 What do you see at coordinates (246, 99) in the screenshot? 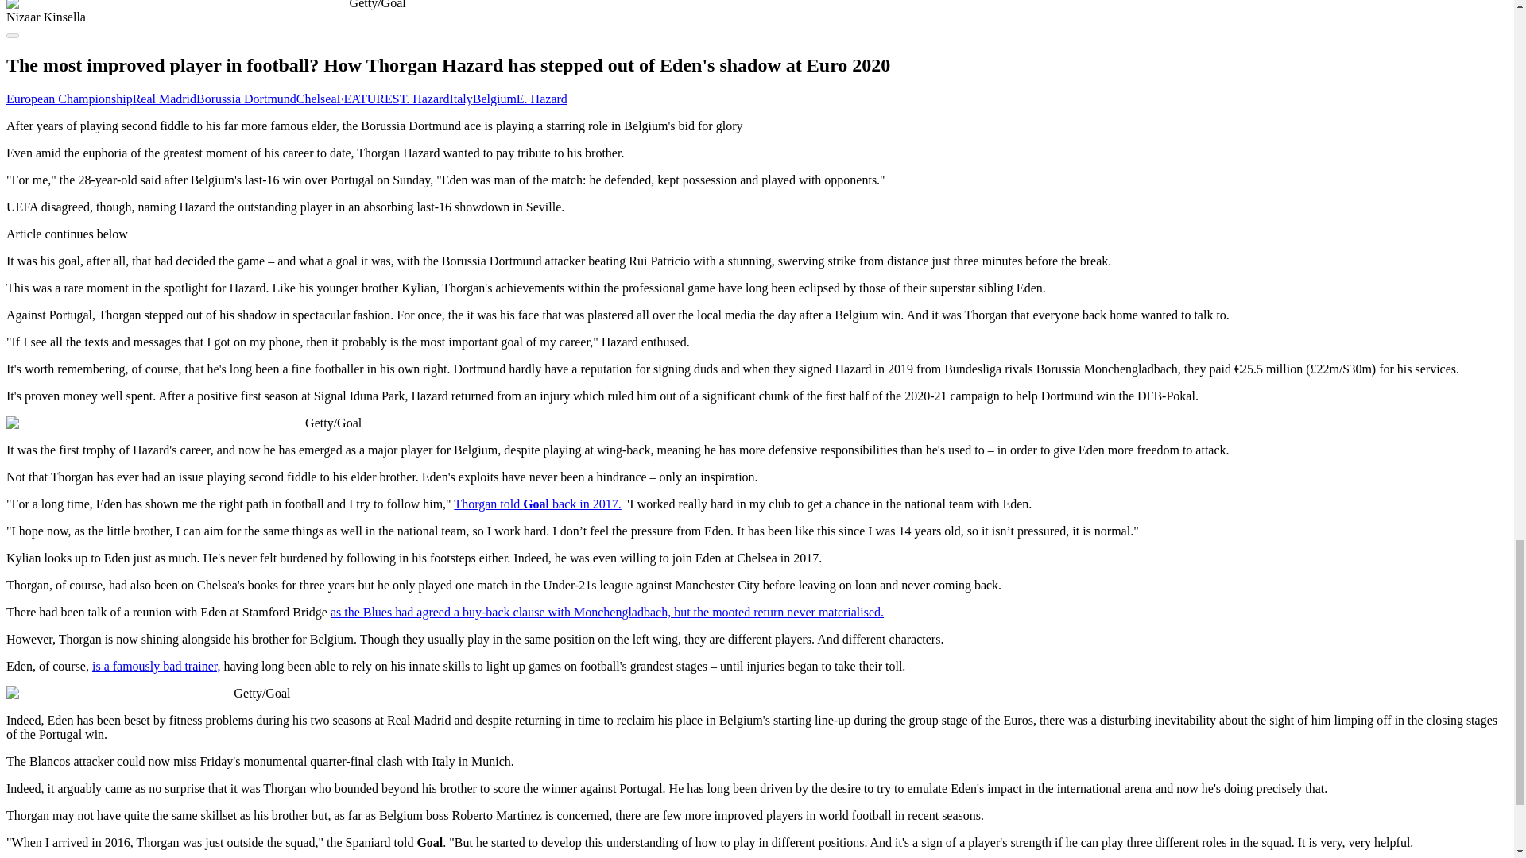
I see `Borussia Dortmund` at bounding box center [246, 99].